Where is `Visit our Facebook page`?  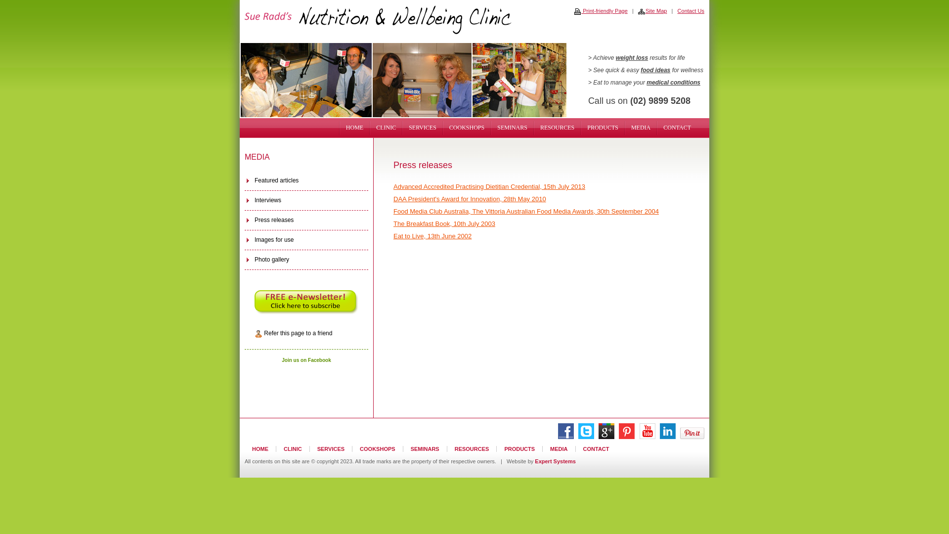
Visit our Facebook page is located at coordinates (566, 437).